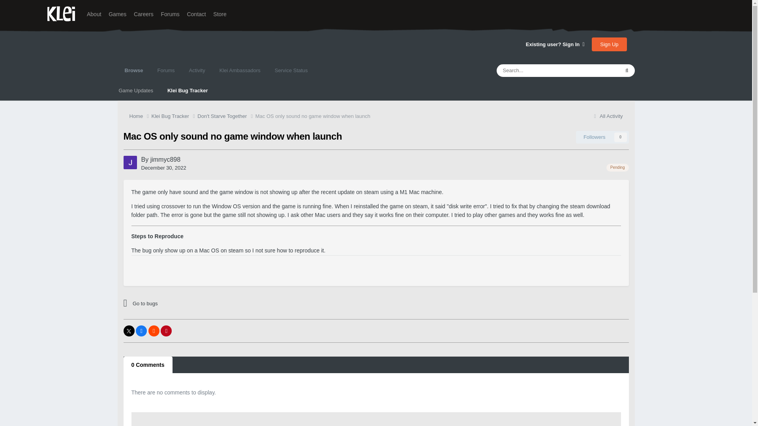 The image size is (758, 426). Describe the element at coordinates (170, 14) in the screenshot. I see `Forums` at that location.